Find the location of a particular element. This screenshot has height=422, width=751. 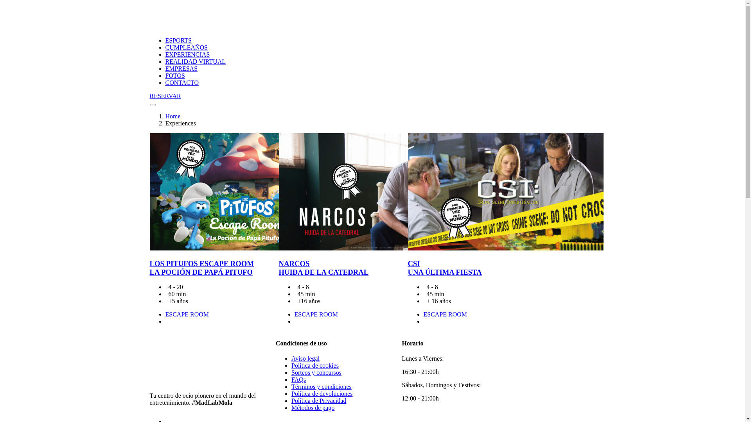

NARCOS
HUIDA DE LA CATEDRAL is located at coordinates (323, 268).